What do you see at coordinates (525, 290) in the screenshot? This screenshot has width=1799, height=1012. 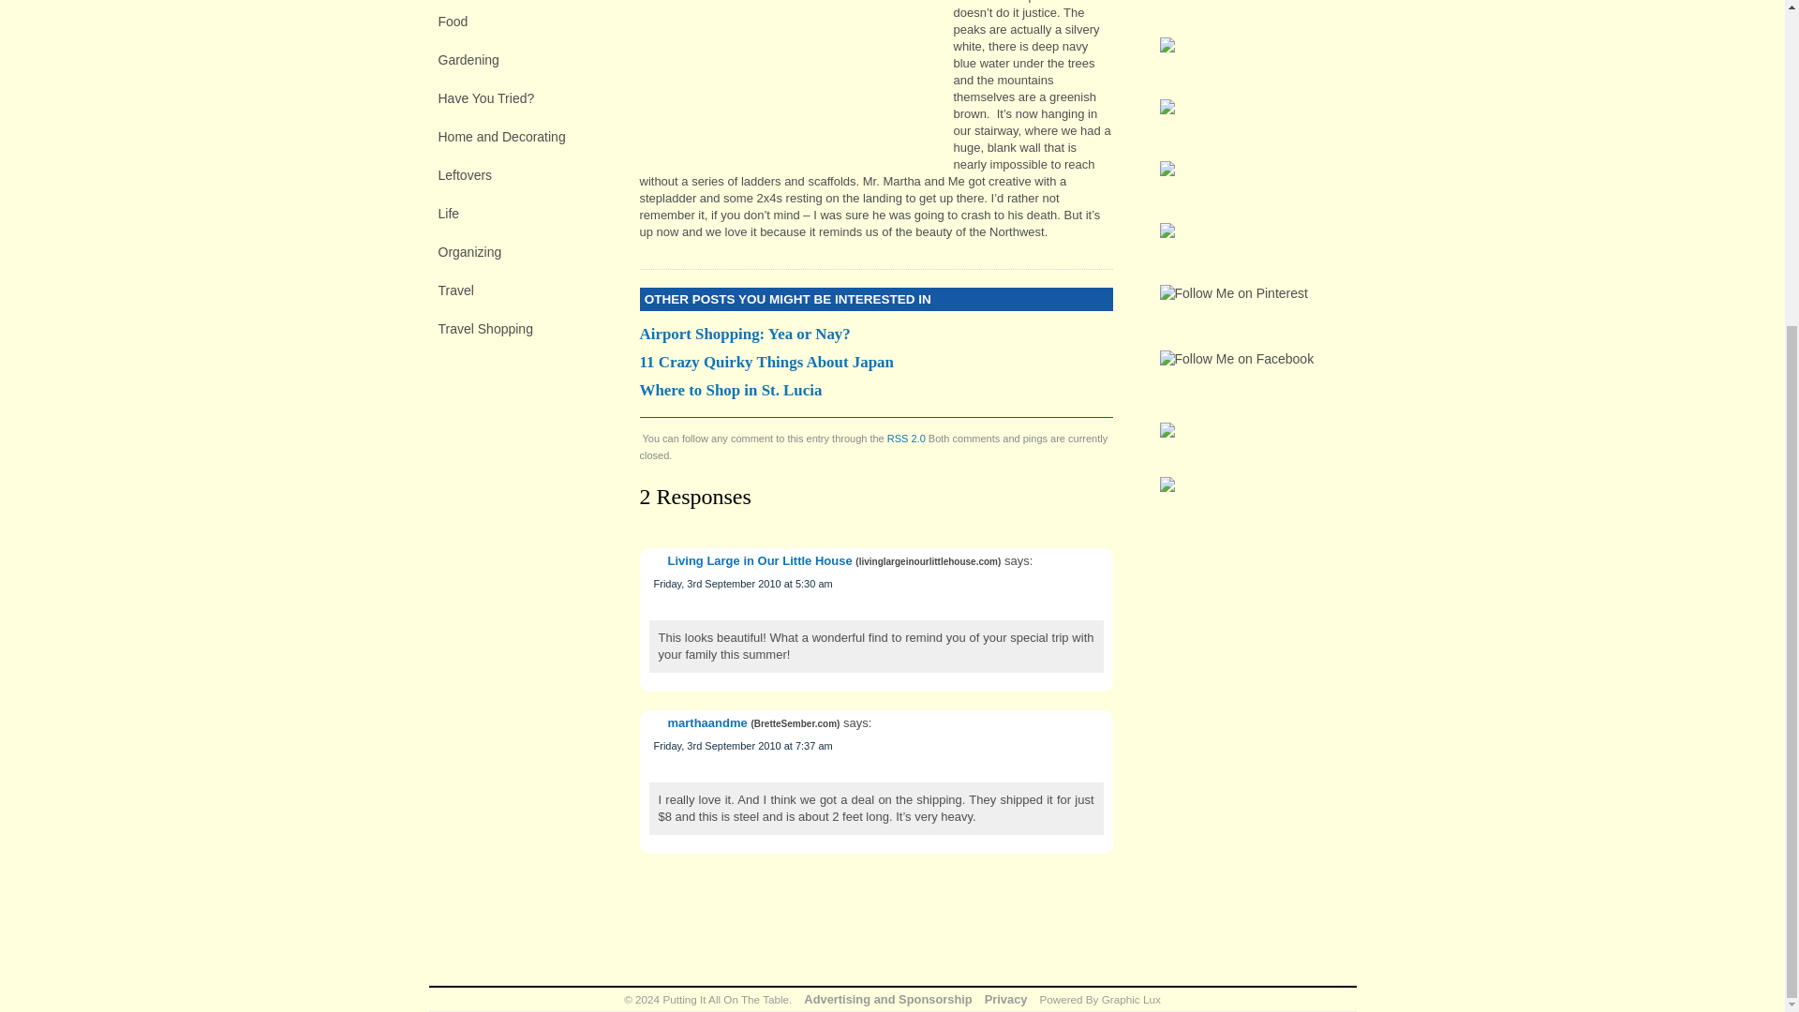 I see `Travel` at bounding box center [525, 290].